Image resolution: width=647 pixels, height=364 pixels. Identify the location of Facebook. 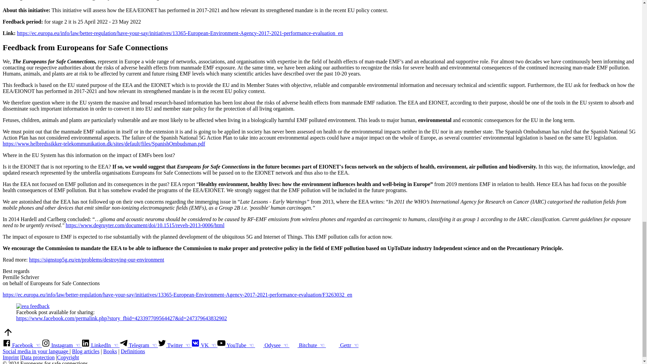
(22, 345).